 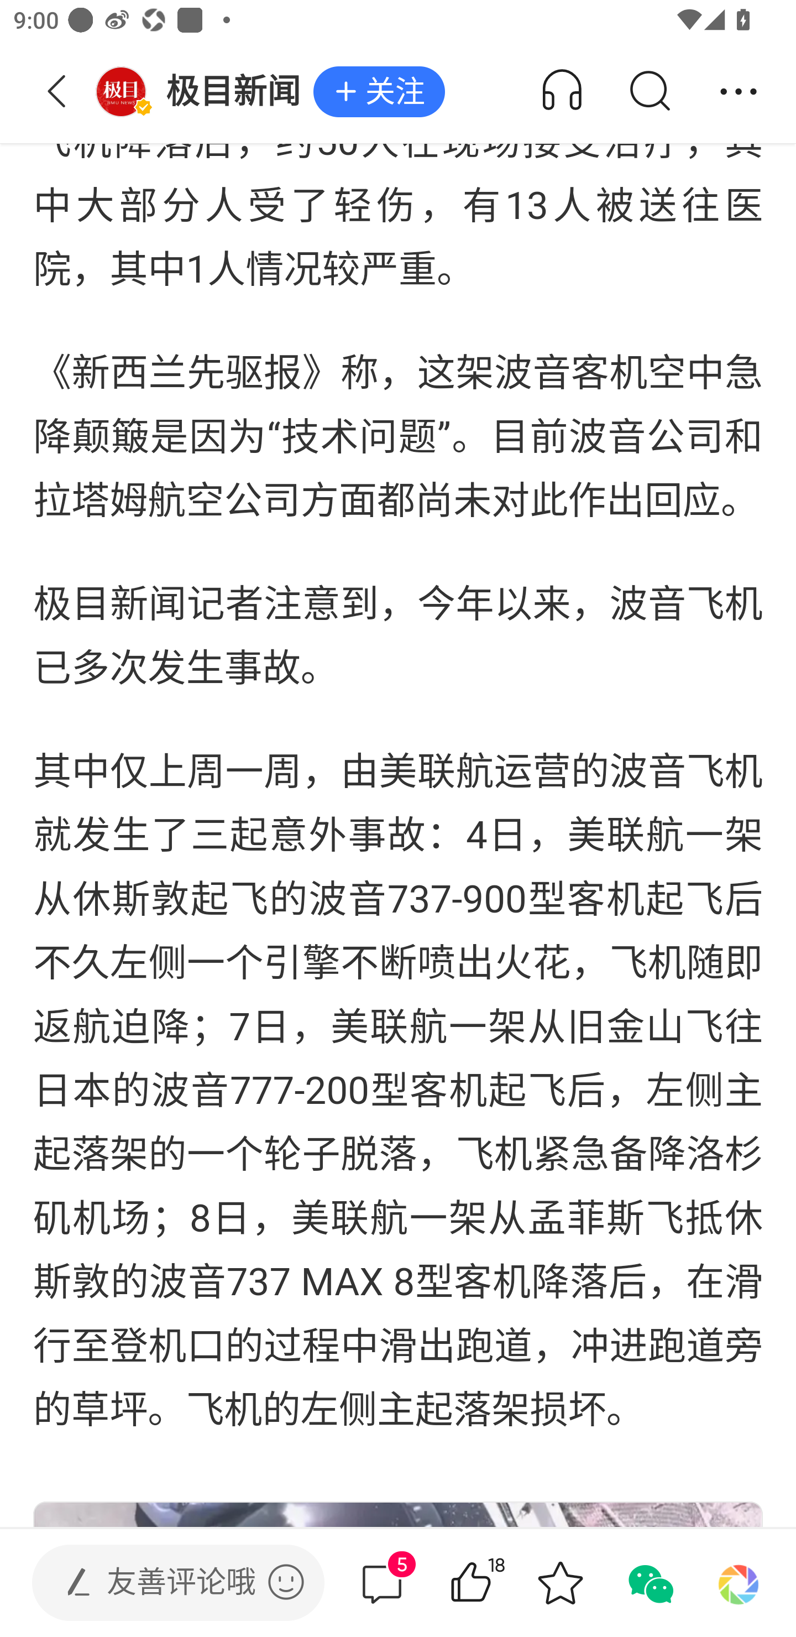 What do you see at coordinates (382, 1583) in the screenshot?
I see `5评论  5 评论` at bounding box center [382, 1583].